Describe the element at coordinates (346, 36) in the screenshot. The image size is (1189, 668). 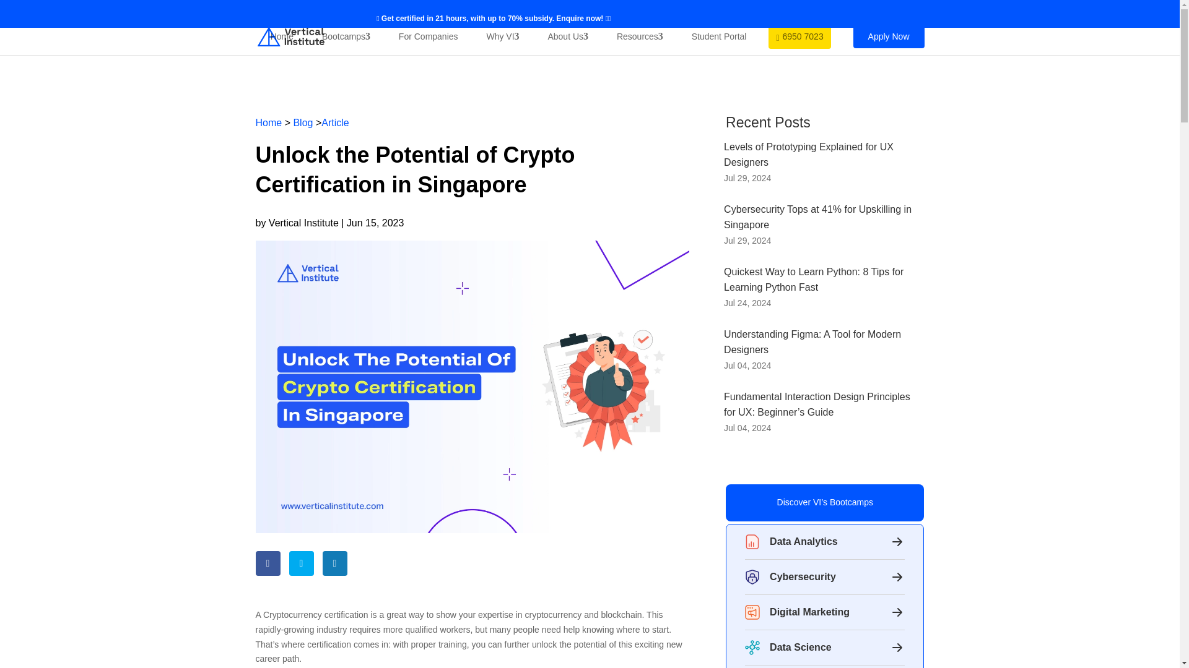
I see `Bootcamps` at that location.